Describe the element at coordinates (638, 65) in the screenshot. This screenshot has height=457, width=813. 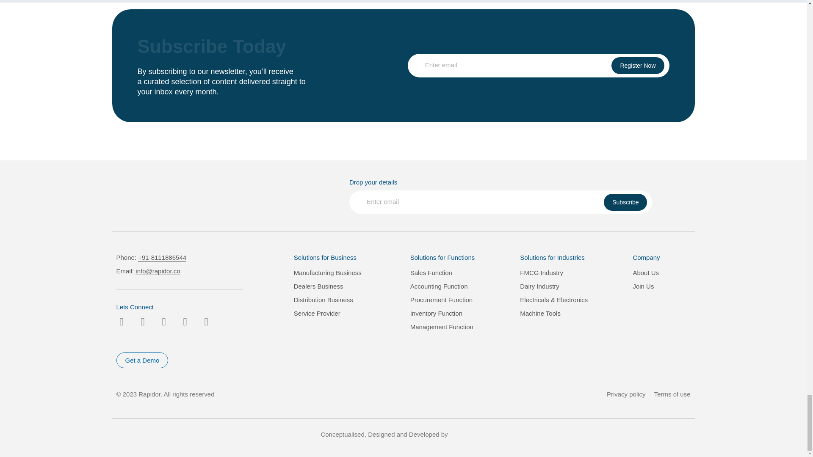
I see `Register Now` at that location.